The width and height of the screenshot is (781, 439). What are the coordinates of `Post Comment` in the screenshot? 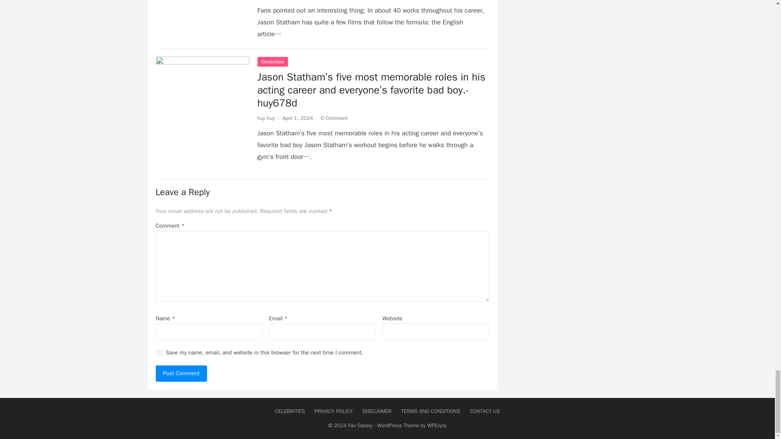 It's located at (181, 373).